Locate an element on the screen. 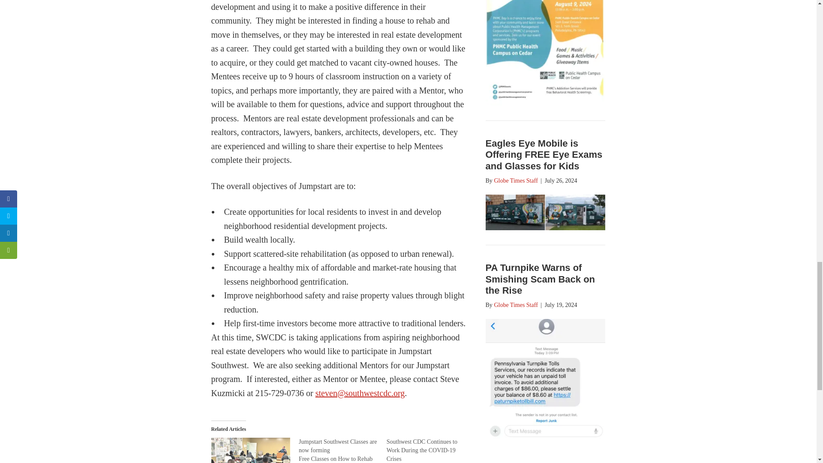  Southwest CDC Continues to Work During the COVID-19 Crises is located at coordinates (430, 450).